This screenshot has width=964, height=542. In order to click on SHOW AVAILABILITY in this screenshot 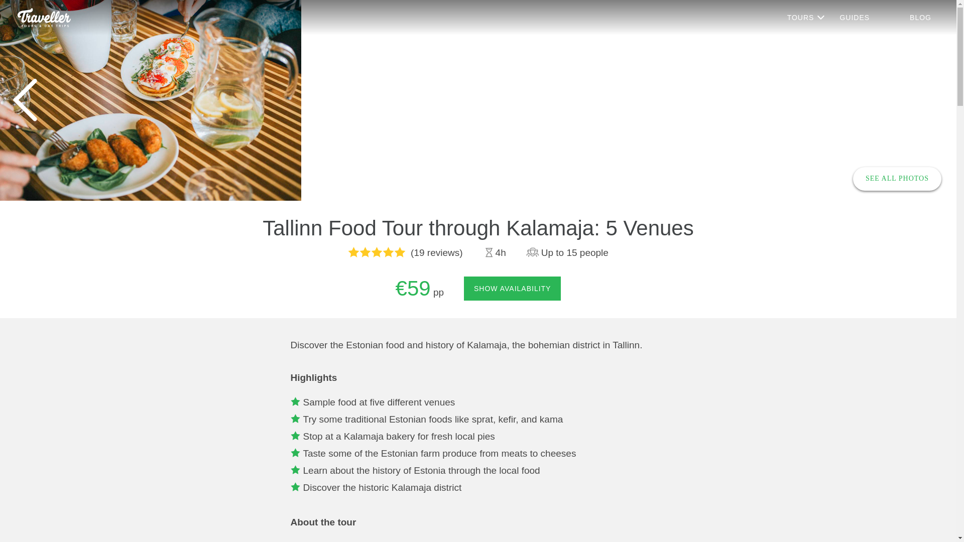, I will do `click(512, 288)`.